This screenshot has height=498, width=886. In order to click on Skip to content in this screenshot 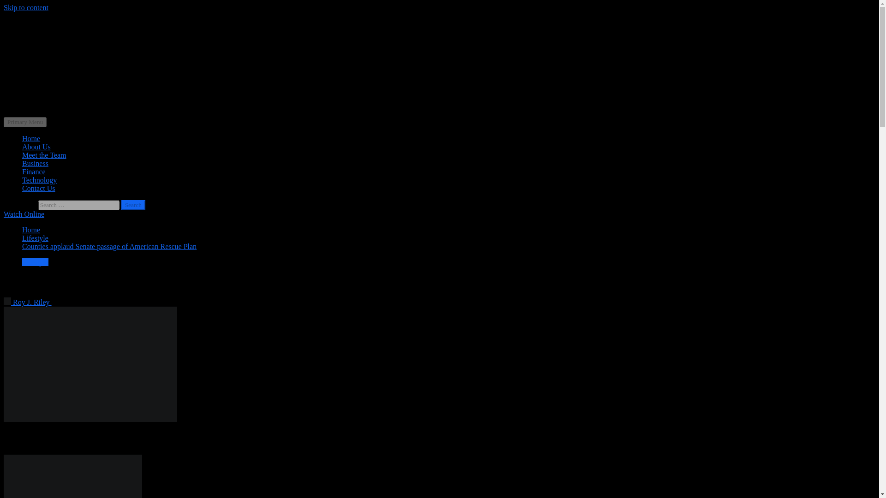, I will do `click(26, 7)`.